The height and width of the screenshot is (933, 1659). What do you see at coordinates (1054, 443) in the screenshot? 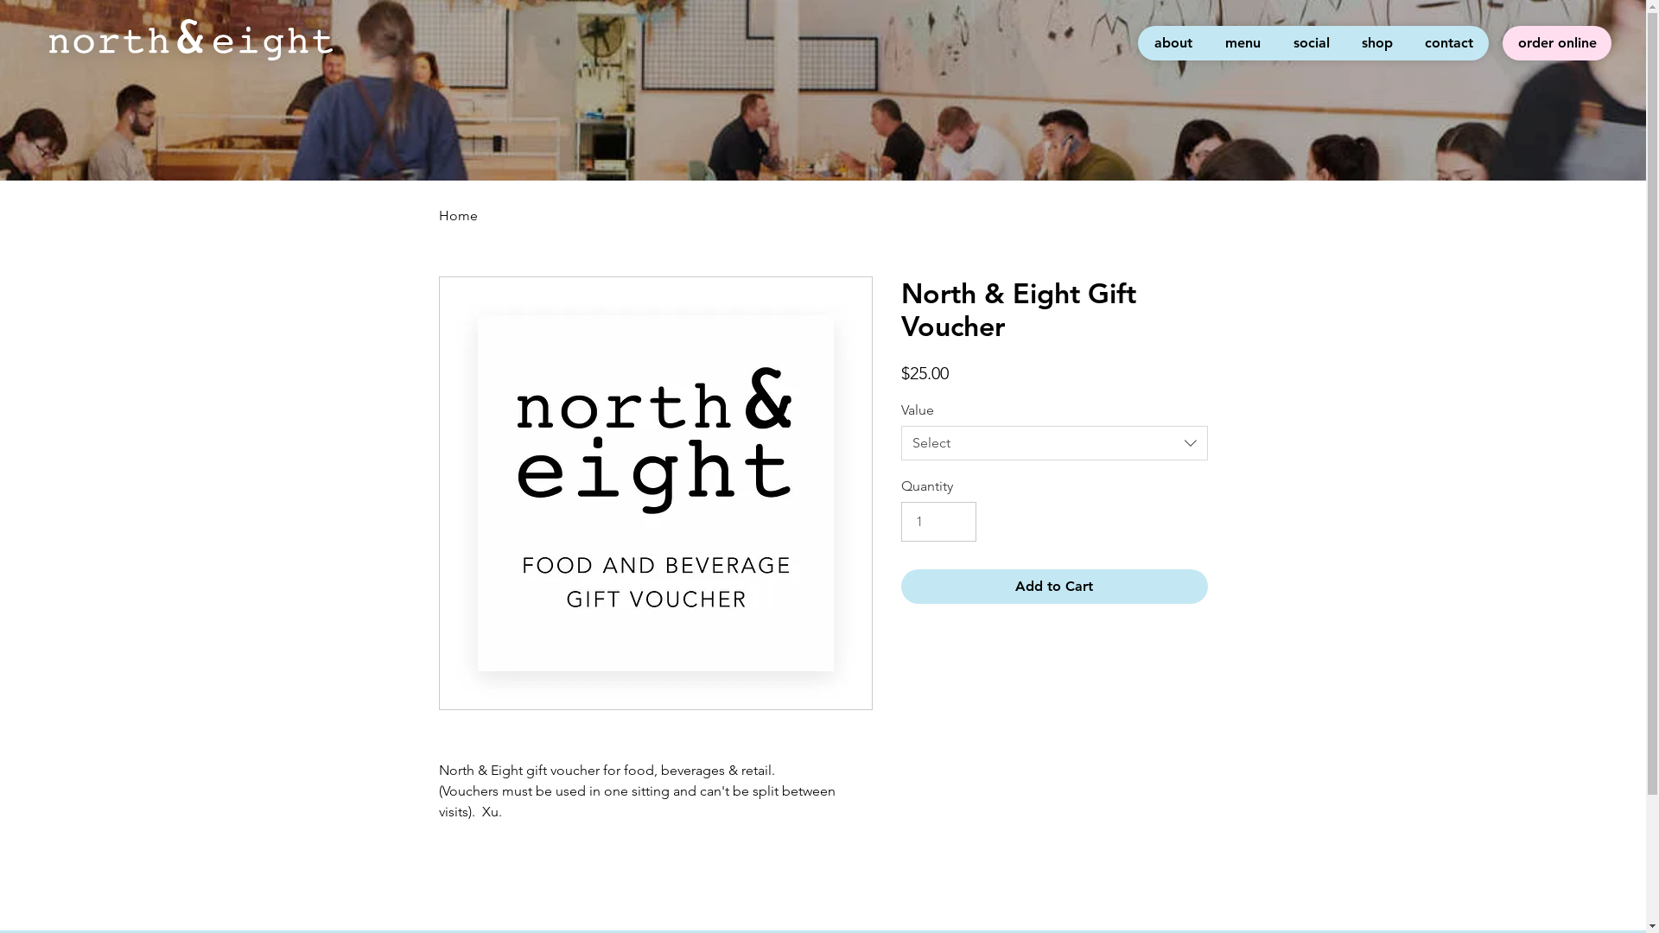
I see `Select` at bounding box center [1054, 443].